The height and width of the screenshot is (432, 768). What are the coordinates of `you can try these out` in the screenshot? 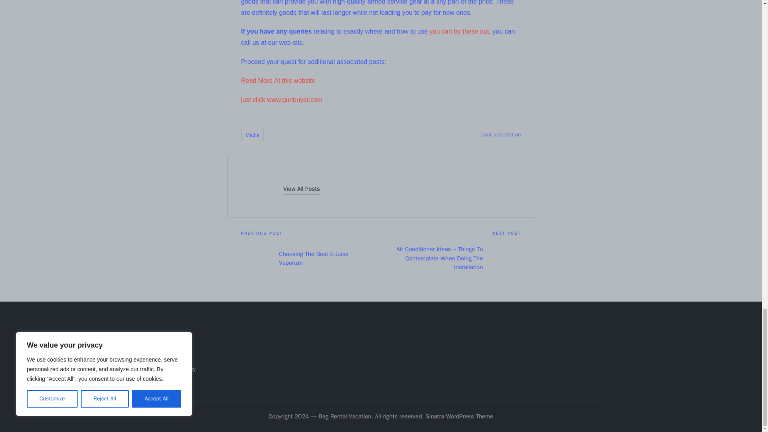 It's located at (459, 31).